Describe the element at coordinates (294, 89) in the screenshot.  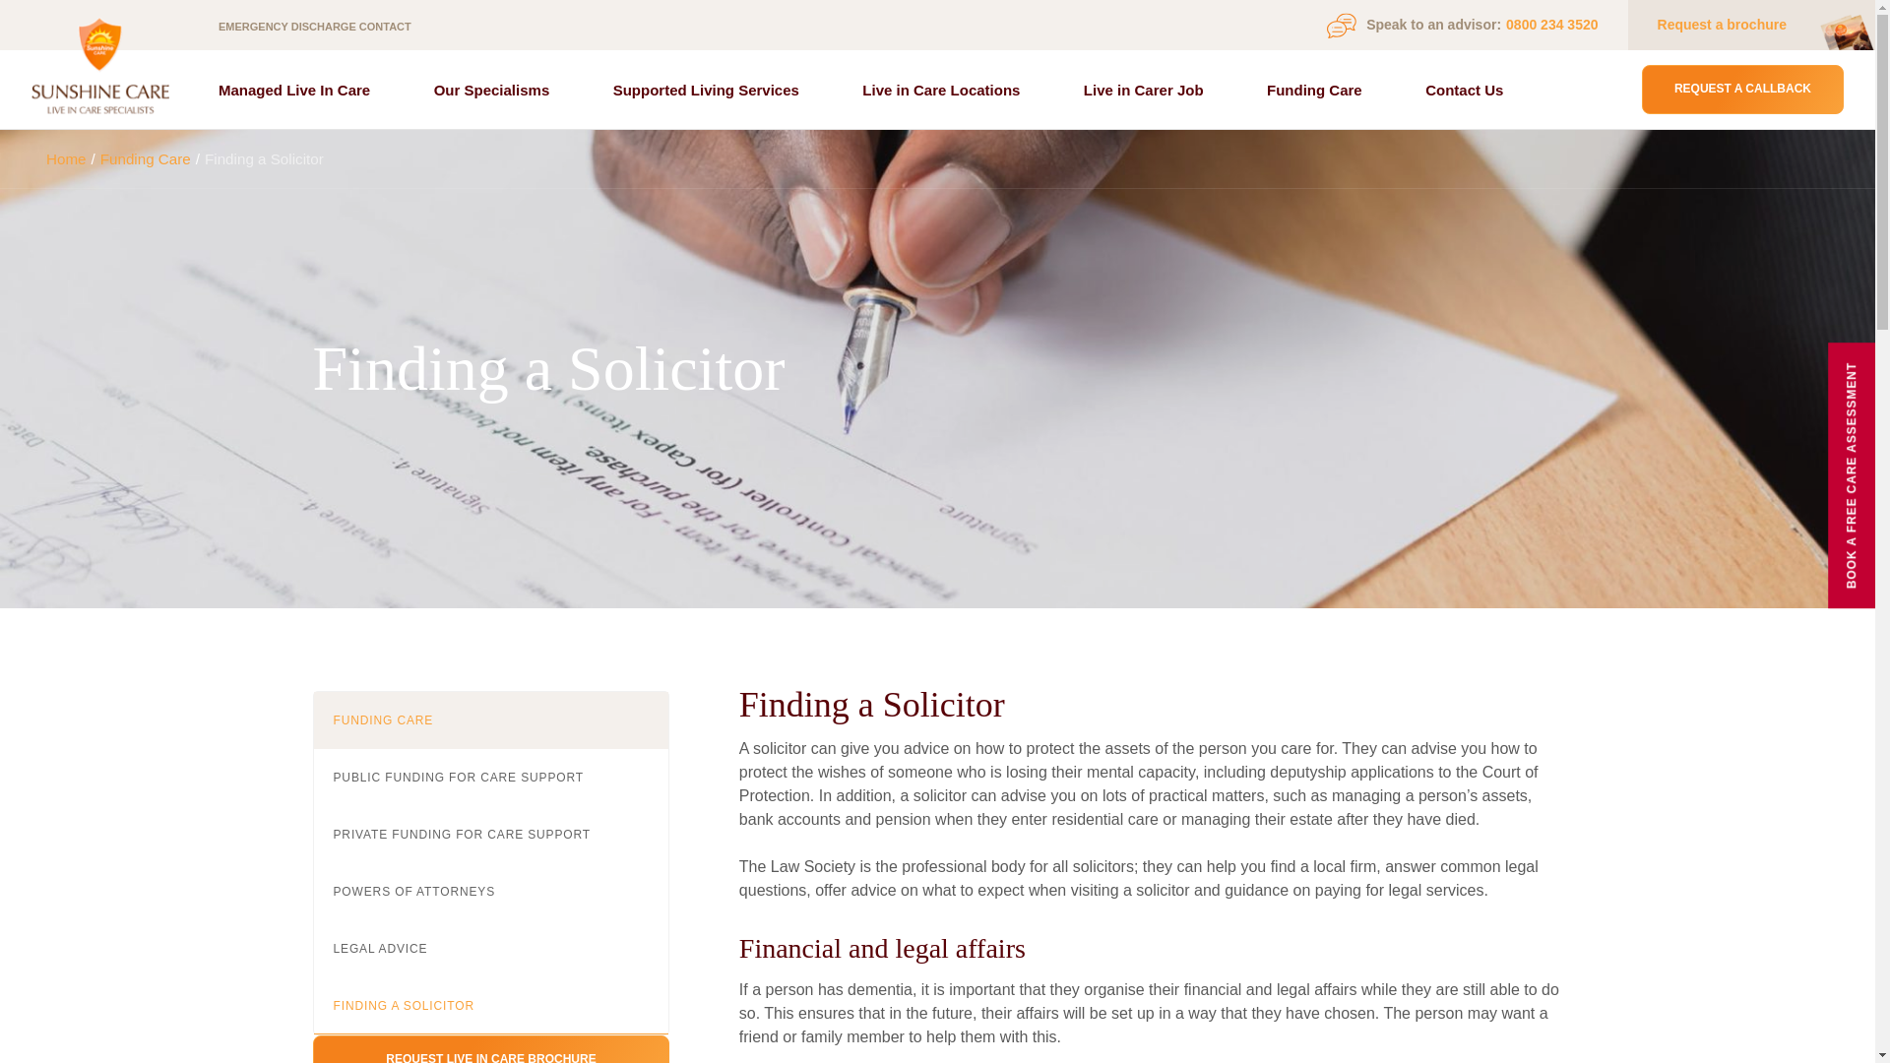
I see `Managed Live In Care` at that location.